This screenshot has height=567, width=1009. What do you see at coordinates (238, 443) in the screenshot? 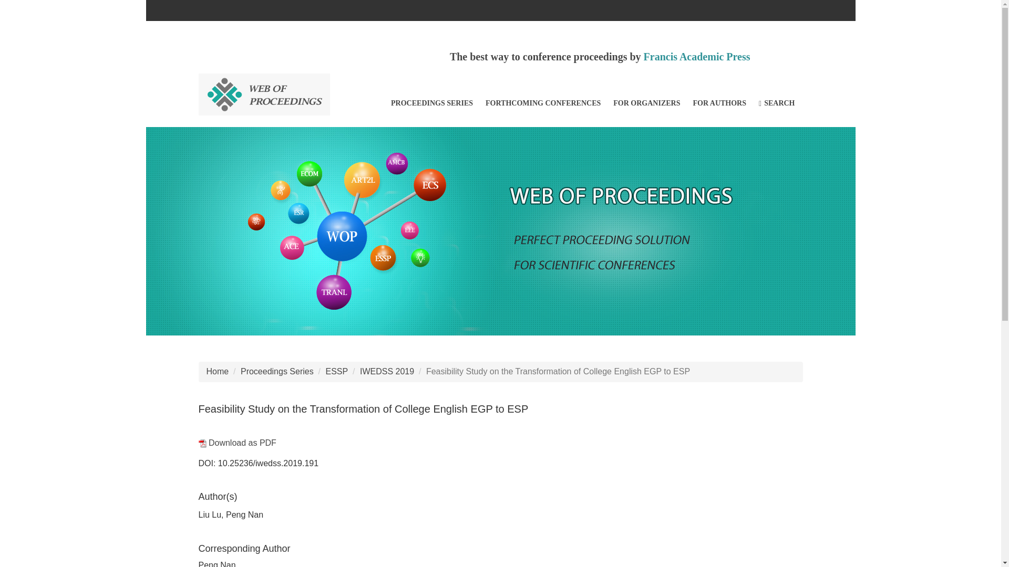
I see `Download as PDF` at bounding box center [238, 443].